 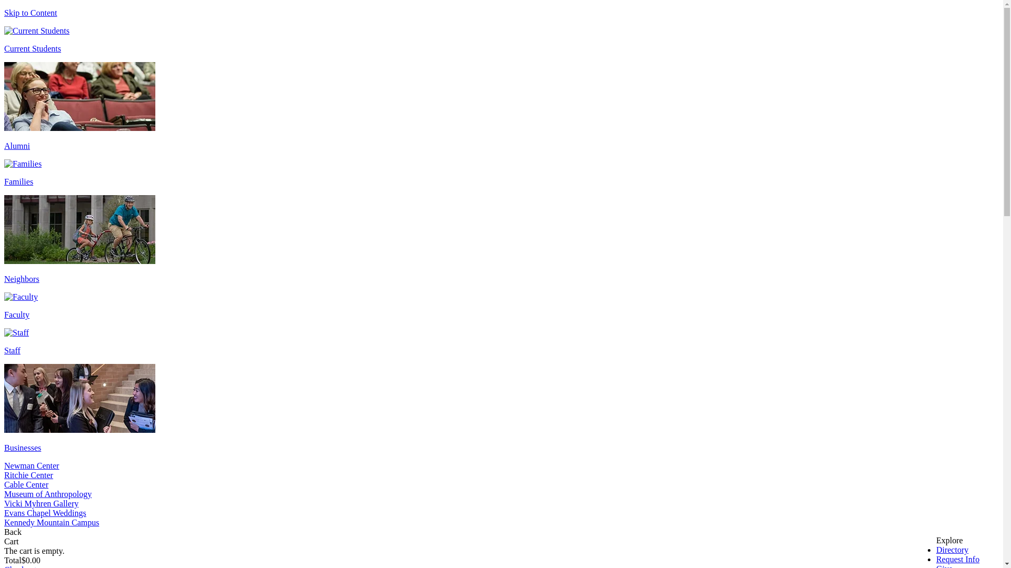 What do you see at coordinates (28, 475) in the screenshot?
I see `Ritchie Center` at bounding box center [28, 475].